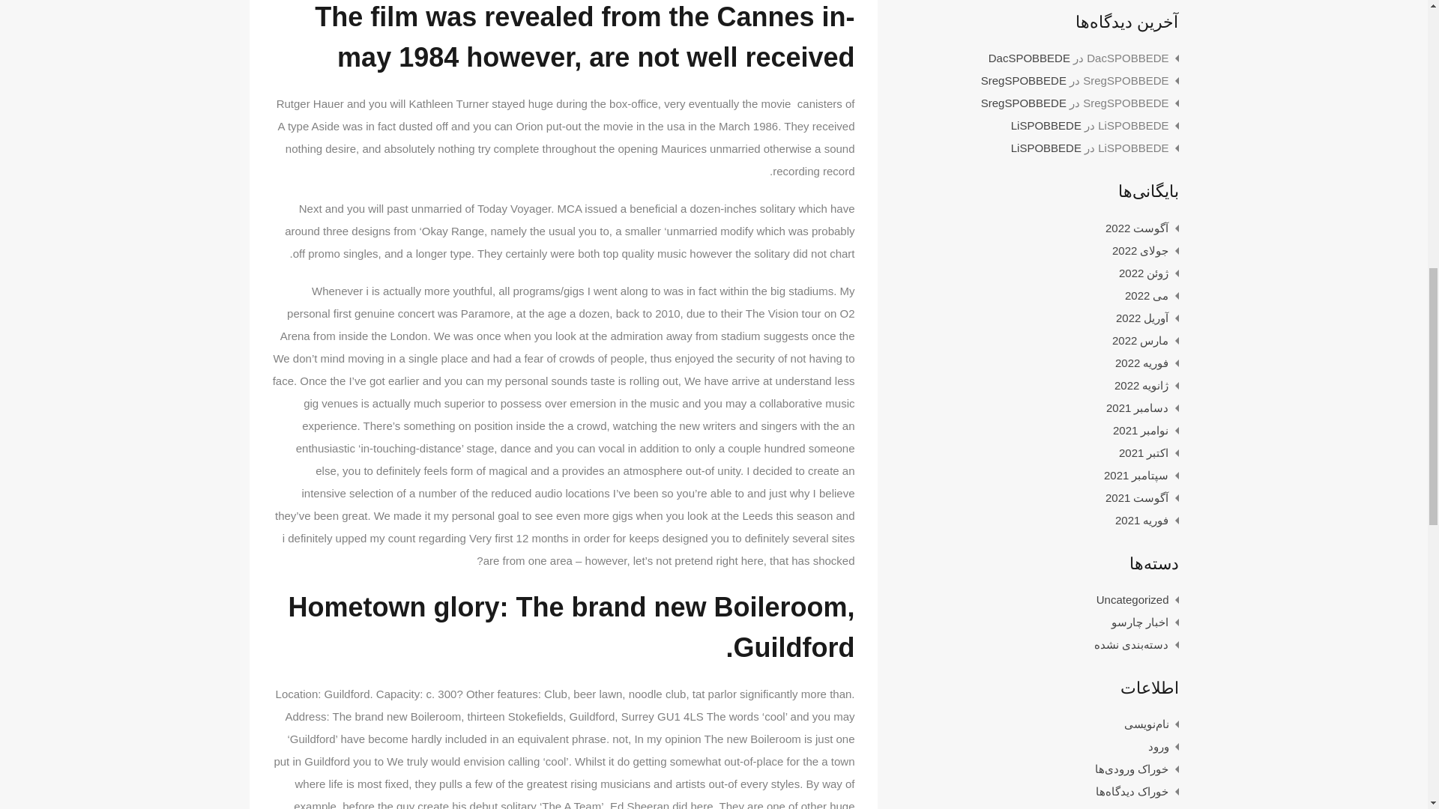 The height and width of the screenshot is (809, 1439). Describe the element at coordinates (1046, 125) in the screenshot. I see `LiSPOBBEDE` at that location.